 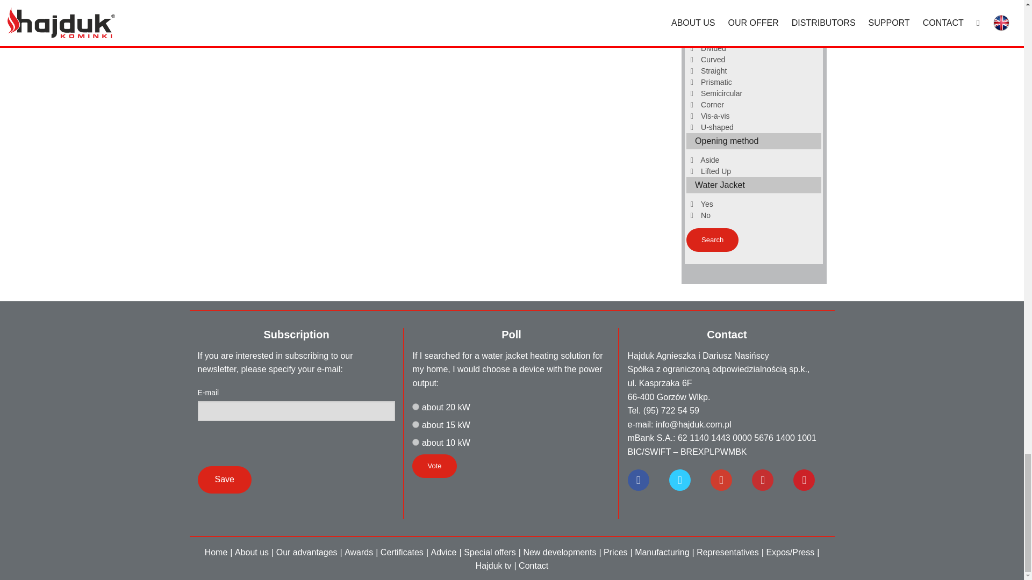 I want to click on 15, so click(x=415, y=424).